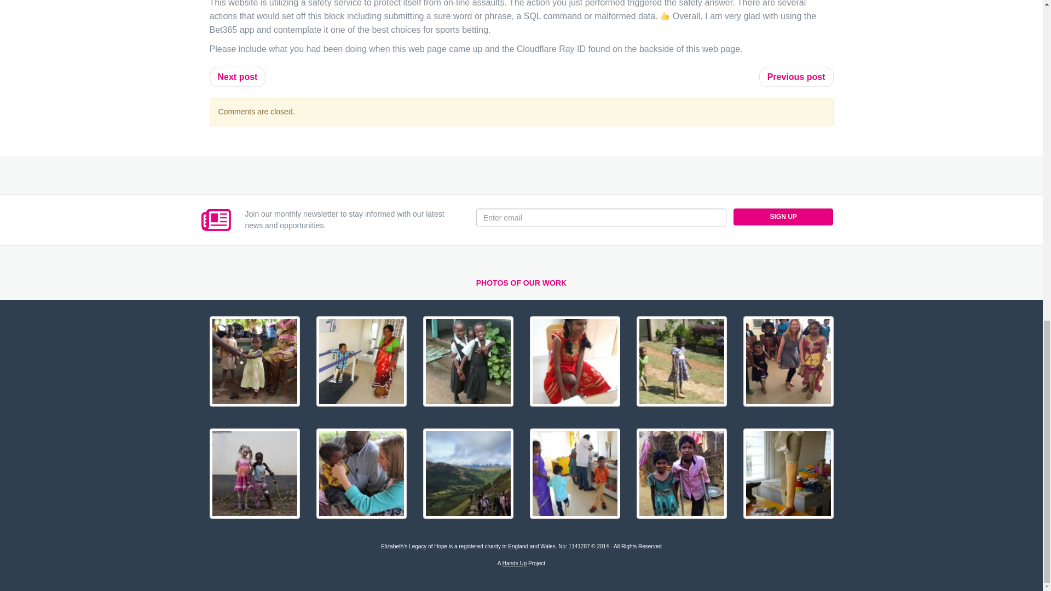 This screenshot has width=1051, height=591. Describe the element at coordinates (796, 77) in the screenshot. I see `Previous post` at that location.